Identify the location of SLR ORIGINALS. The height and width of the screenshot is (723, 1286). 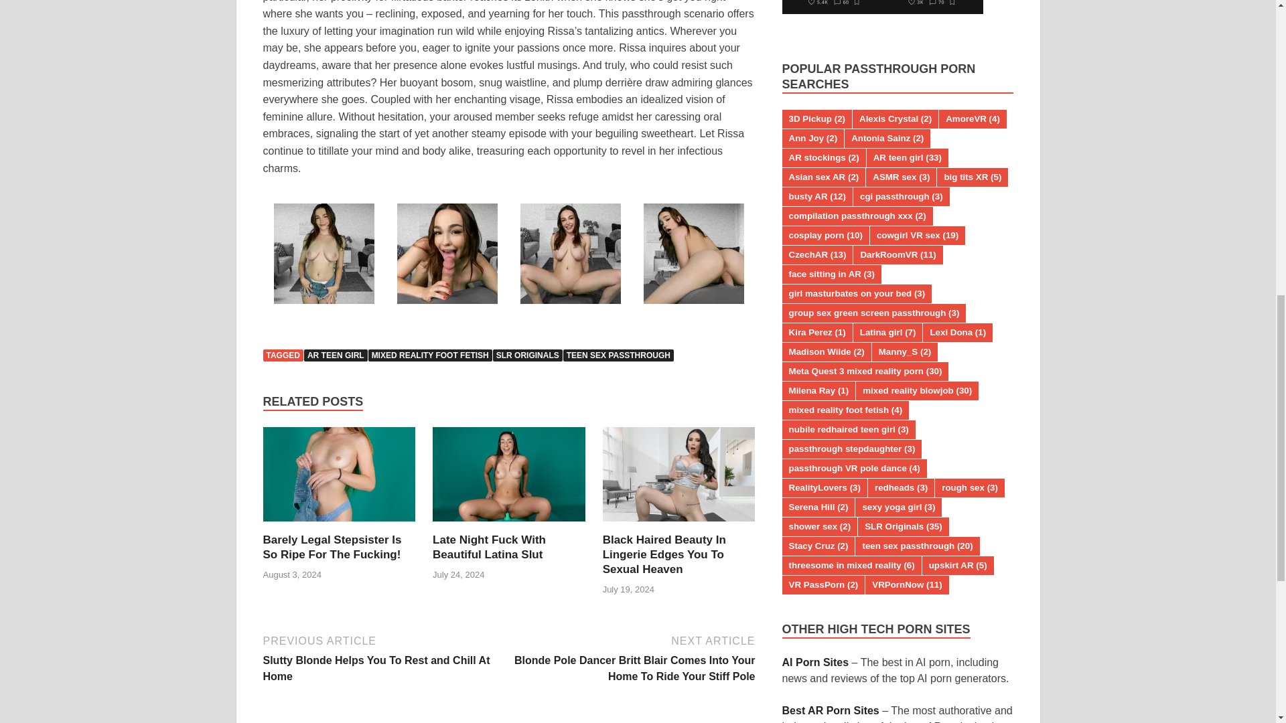
(528, 355).